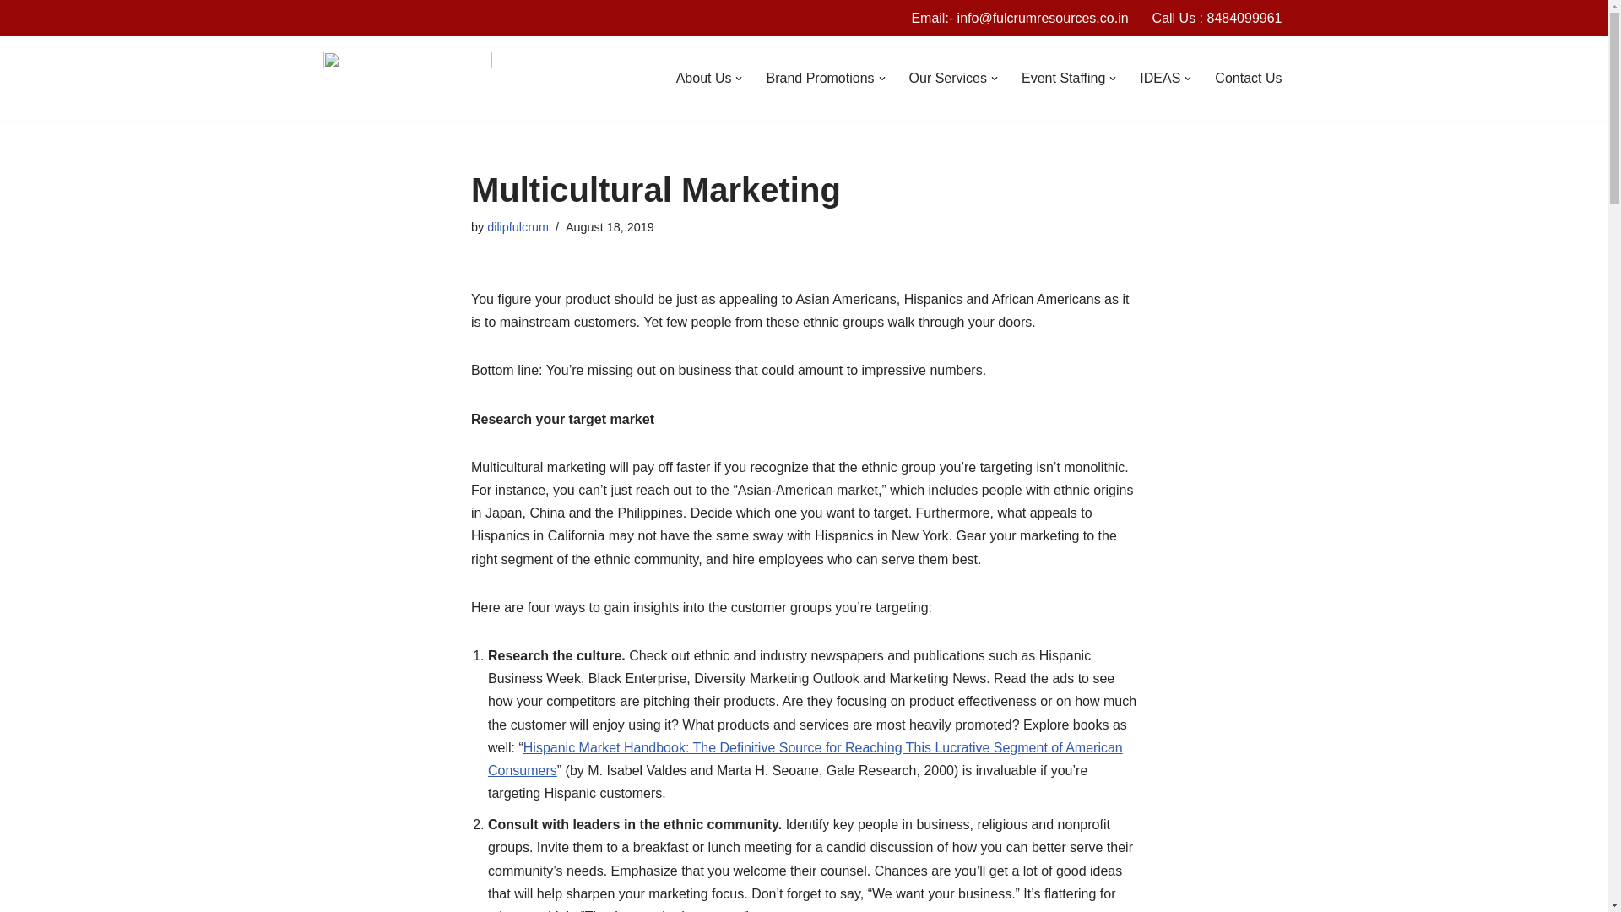  I want to click on About Us, so click(704, 78).